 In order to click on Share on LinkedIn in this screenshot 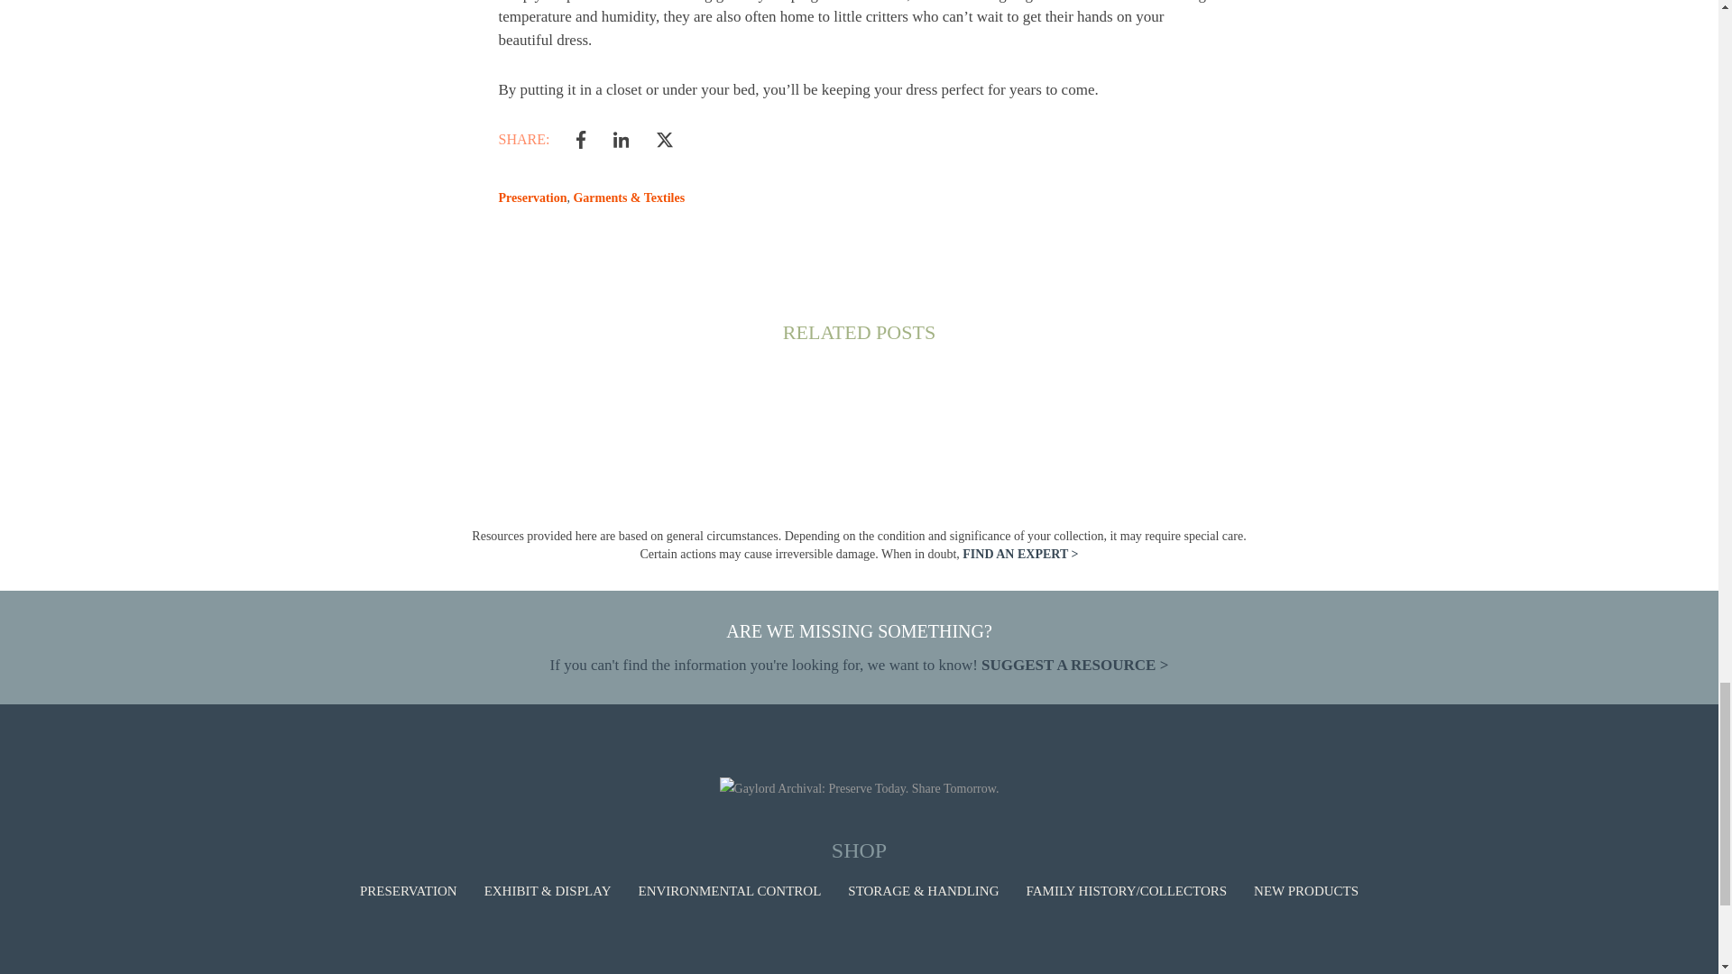, I will do `click(621, 139)`.